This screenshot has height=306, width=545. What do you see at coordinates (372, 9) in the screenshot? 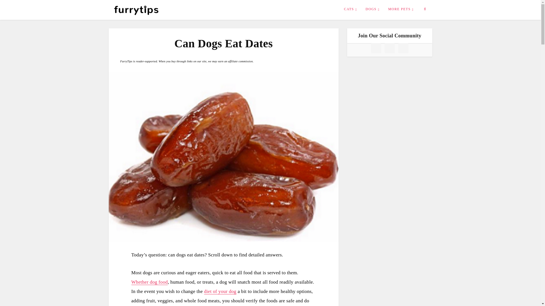
I see `DOGS` at bounding box center [372, 9].